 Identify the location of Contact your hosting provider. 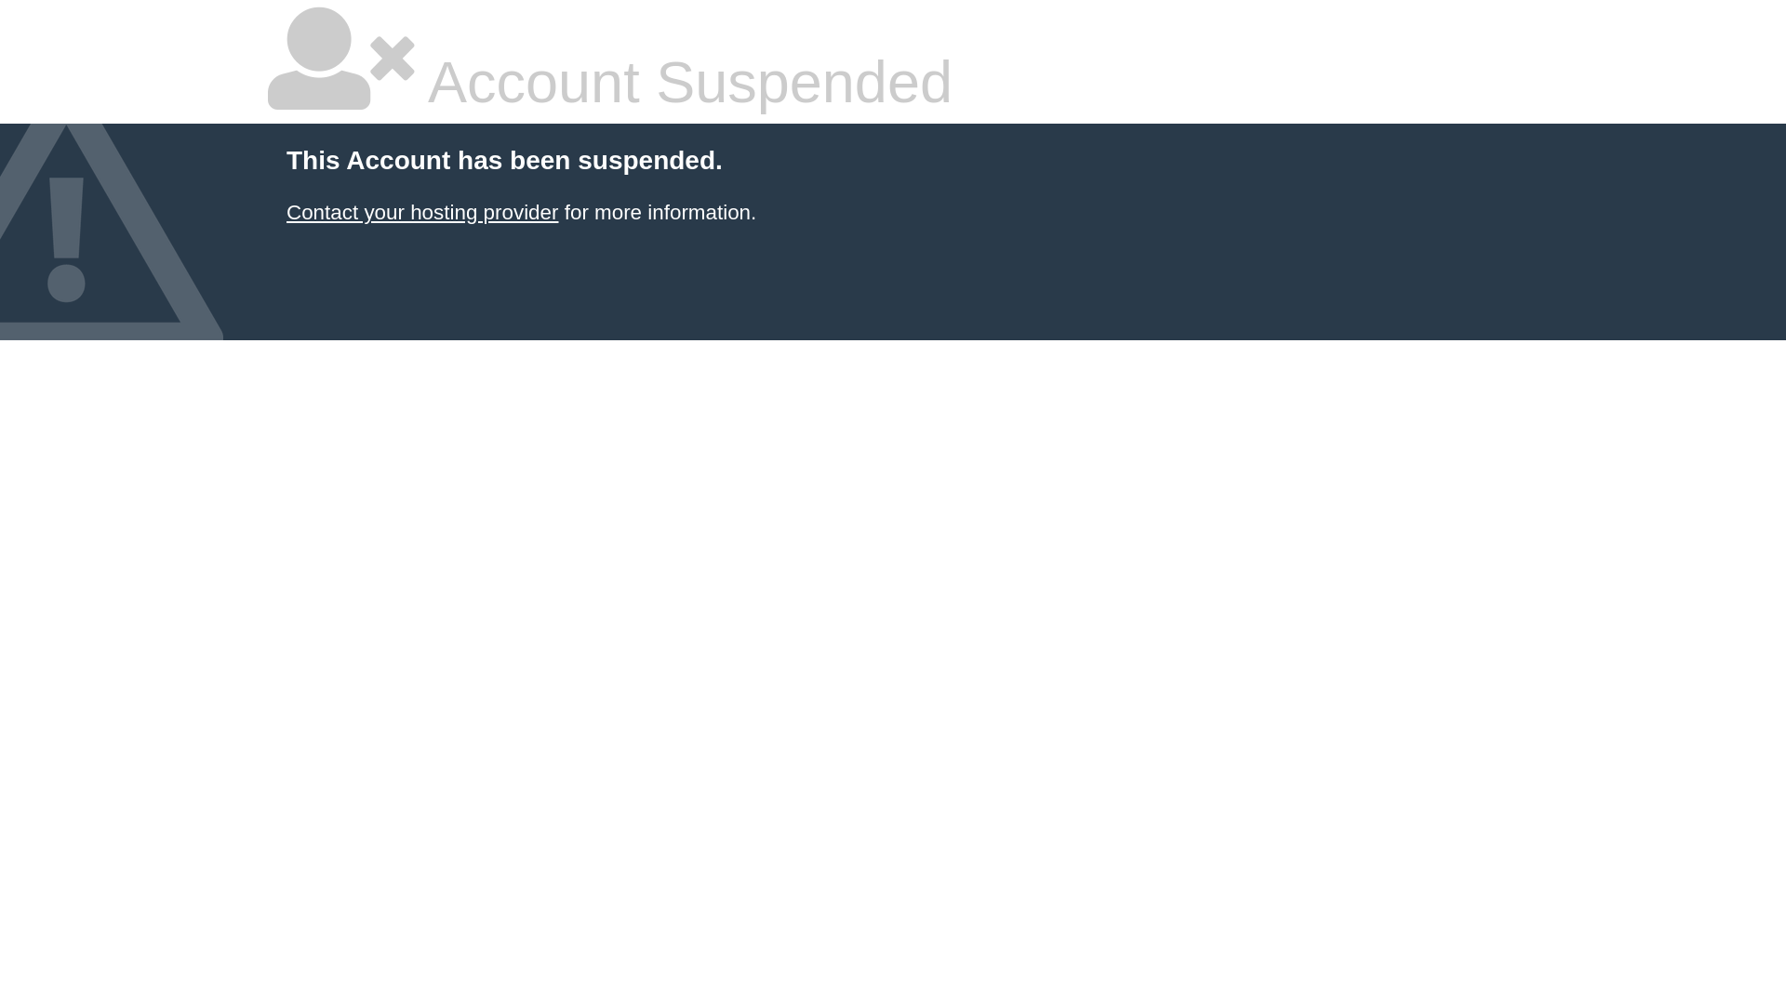
(422, 212).